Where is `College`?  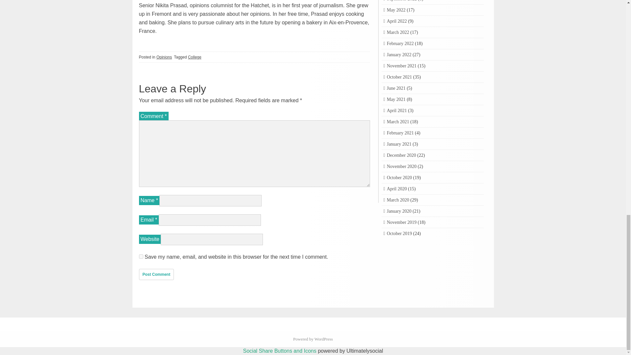
College is located at coordinates (195, 57).